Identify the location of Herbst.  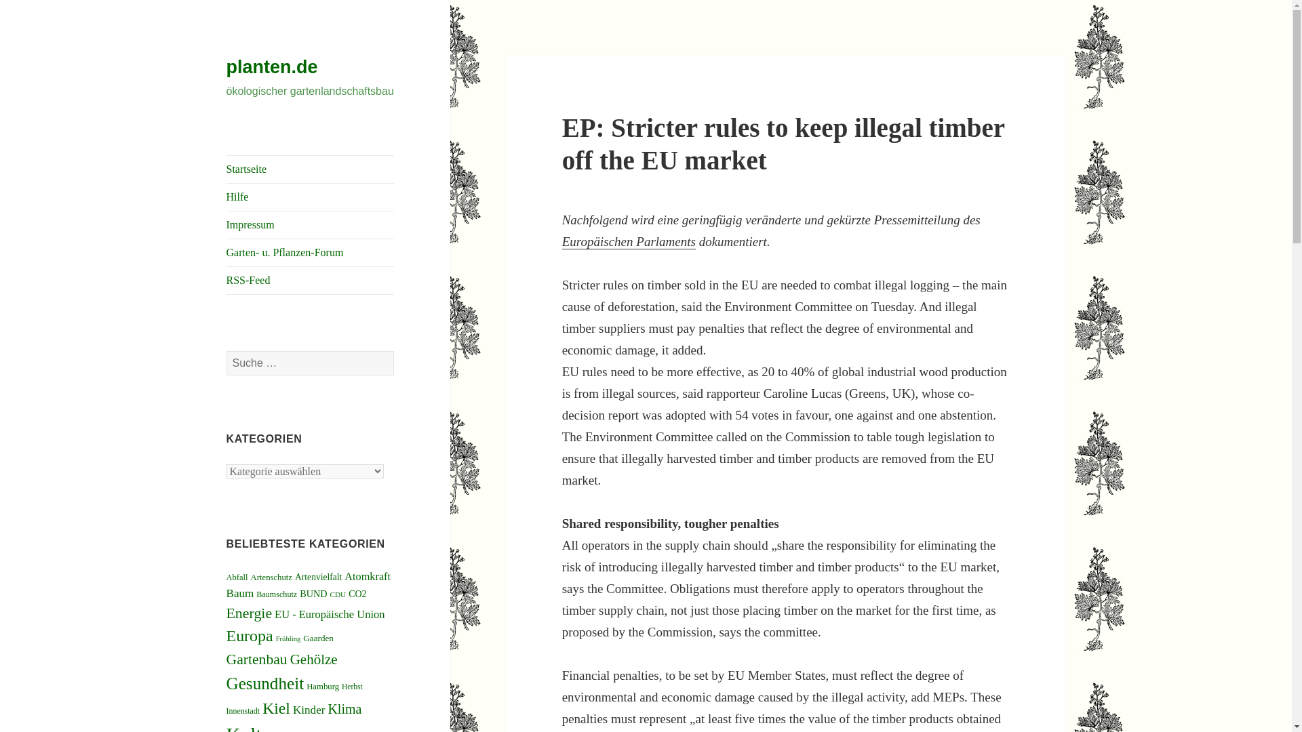
(352, 686).